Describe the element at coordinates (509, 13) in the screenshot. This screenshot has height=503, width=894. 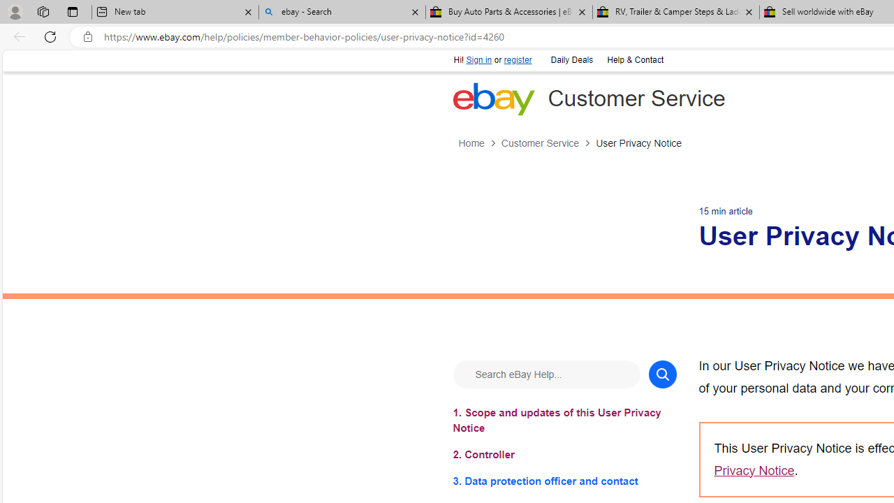
I see `Buy Auto Parts & Accessories | eBay` at that location.